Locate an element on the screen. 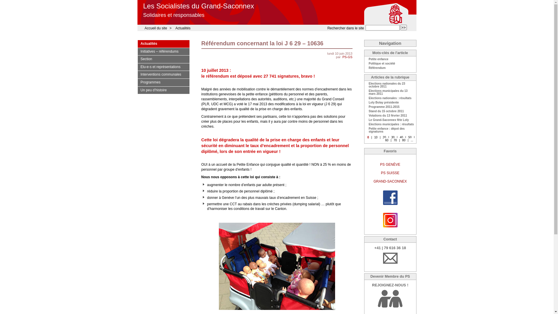 The width and height of the screenshot is (558, 314). JPEG - 2 ko is located at coordinates (390, 204).